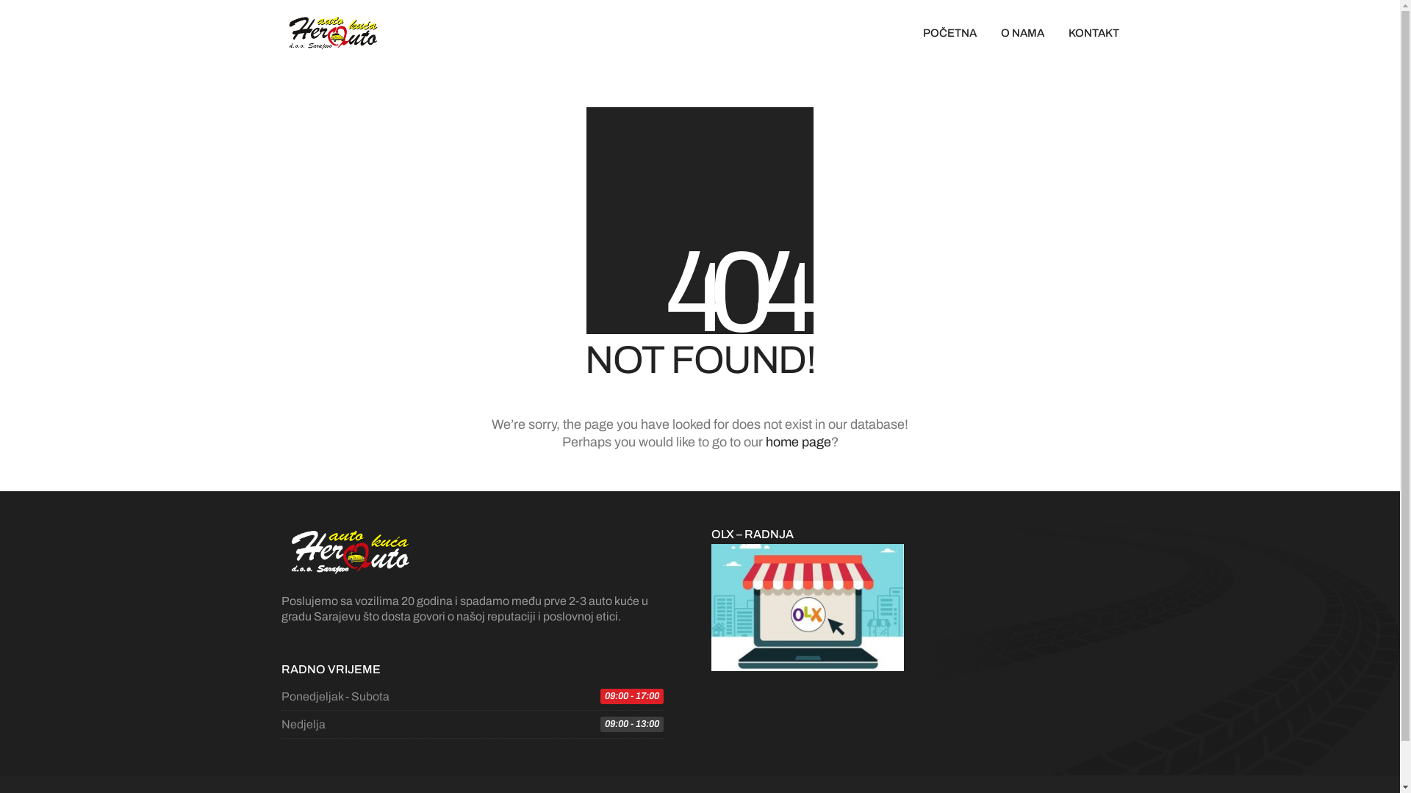 The width and height of the screenshot is (1411, 793). Describe the element at coordinates (1023, 34) in the screenshot. I see `O NAMA` at that location.